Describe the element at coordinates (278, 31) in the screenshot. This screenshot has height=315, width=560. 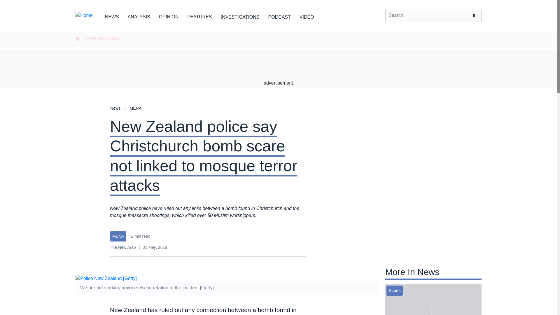
I see `Skip to main content` at that location.